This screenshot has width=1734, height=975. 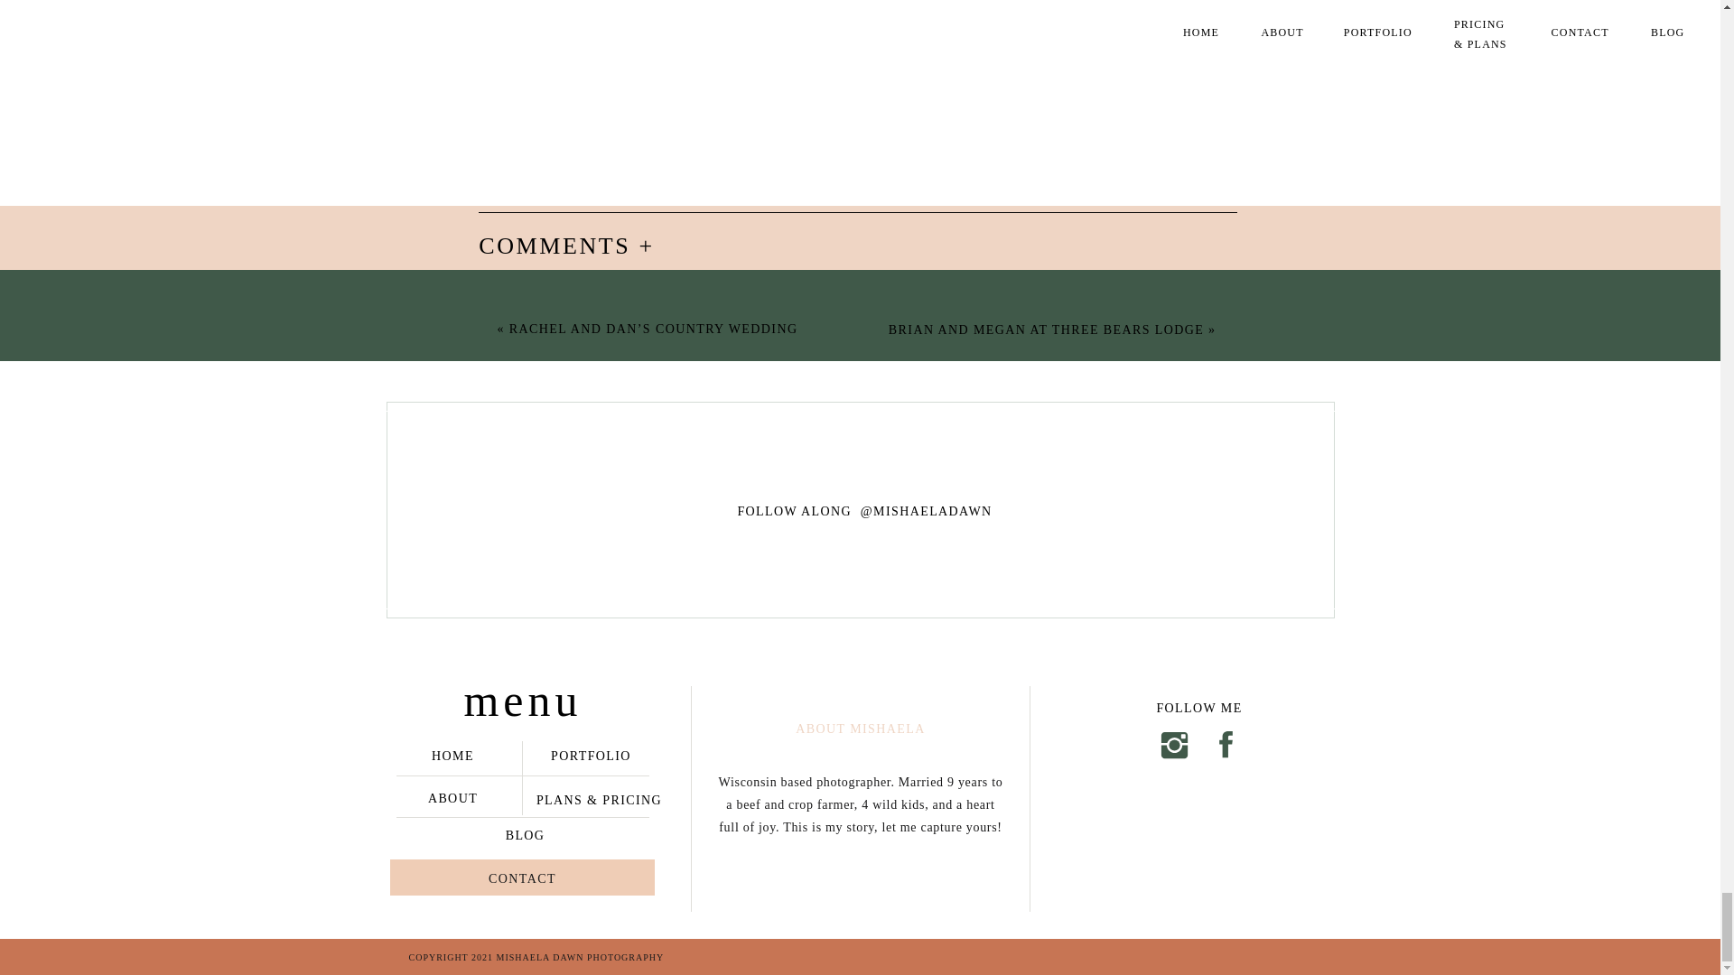 I want to click on COPYRIGHT 2021 MISHAELA DAWN PHOTOGRAPHY, so click(x=544, y=957).